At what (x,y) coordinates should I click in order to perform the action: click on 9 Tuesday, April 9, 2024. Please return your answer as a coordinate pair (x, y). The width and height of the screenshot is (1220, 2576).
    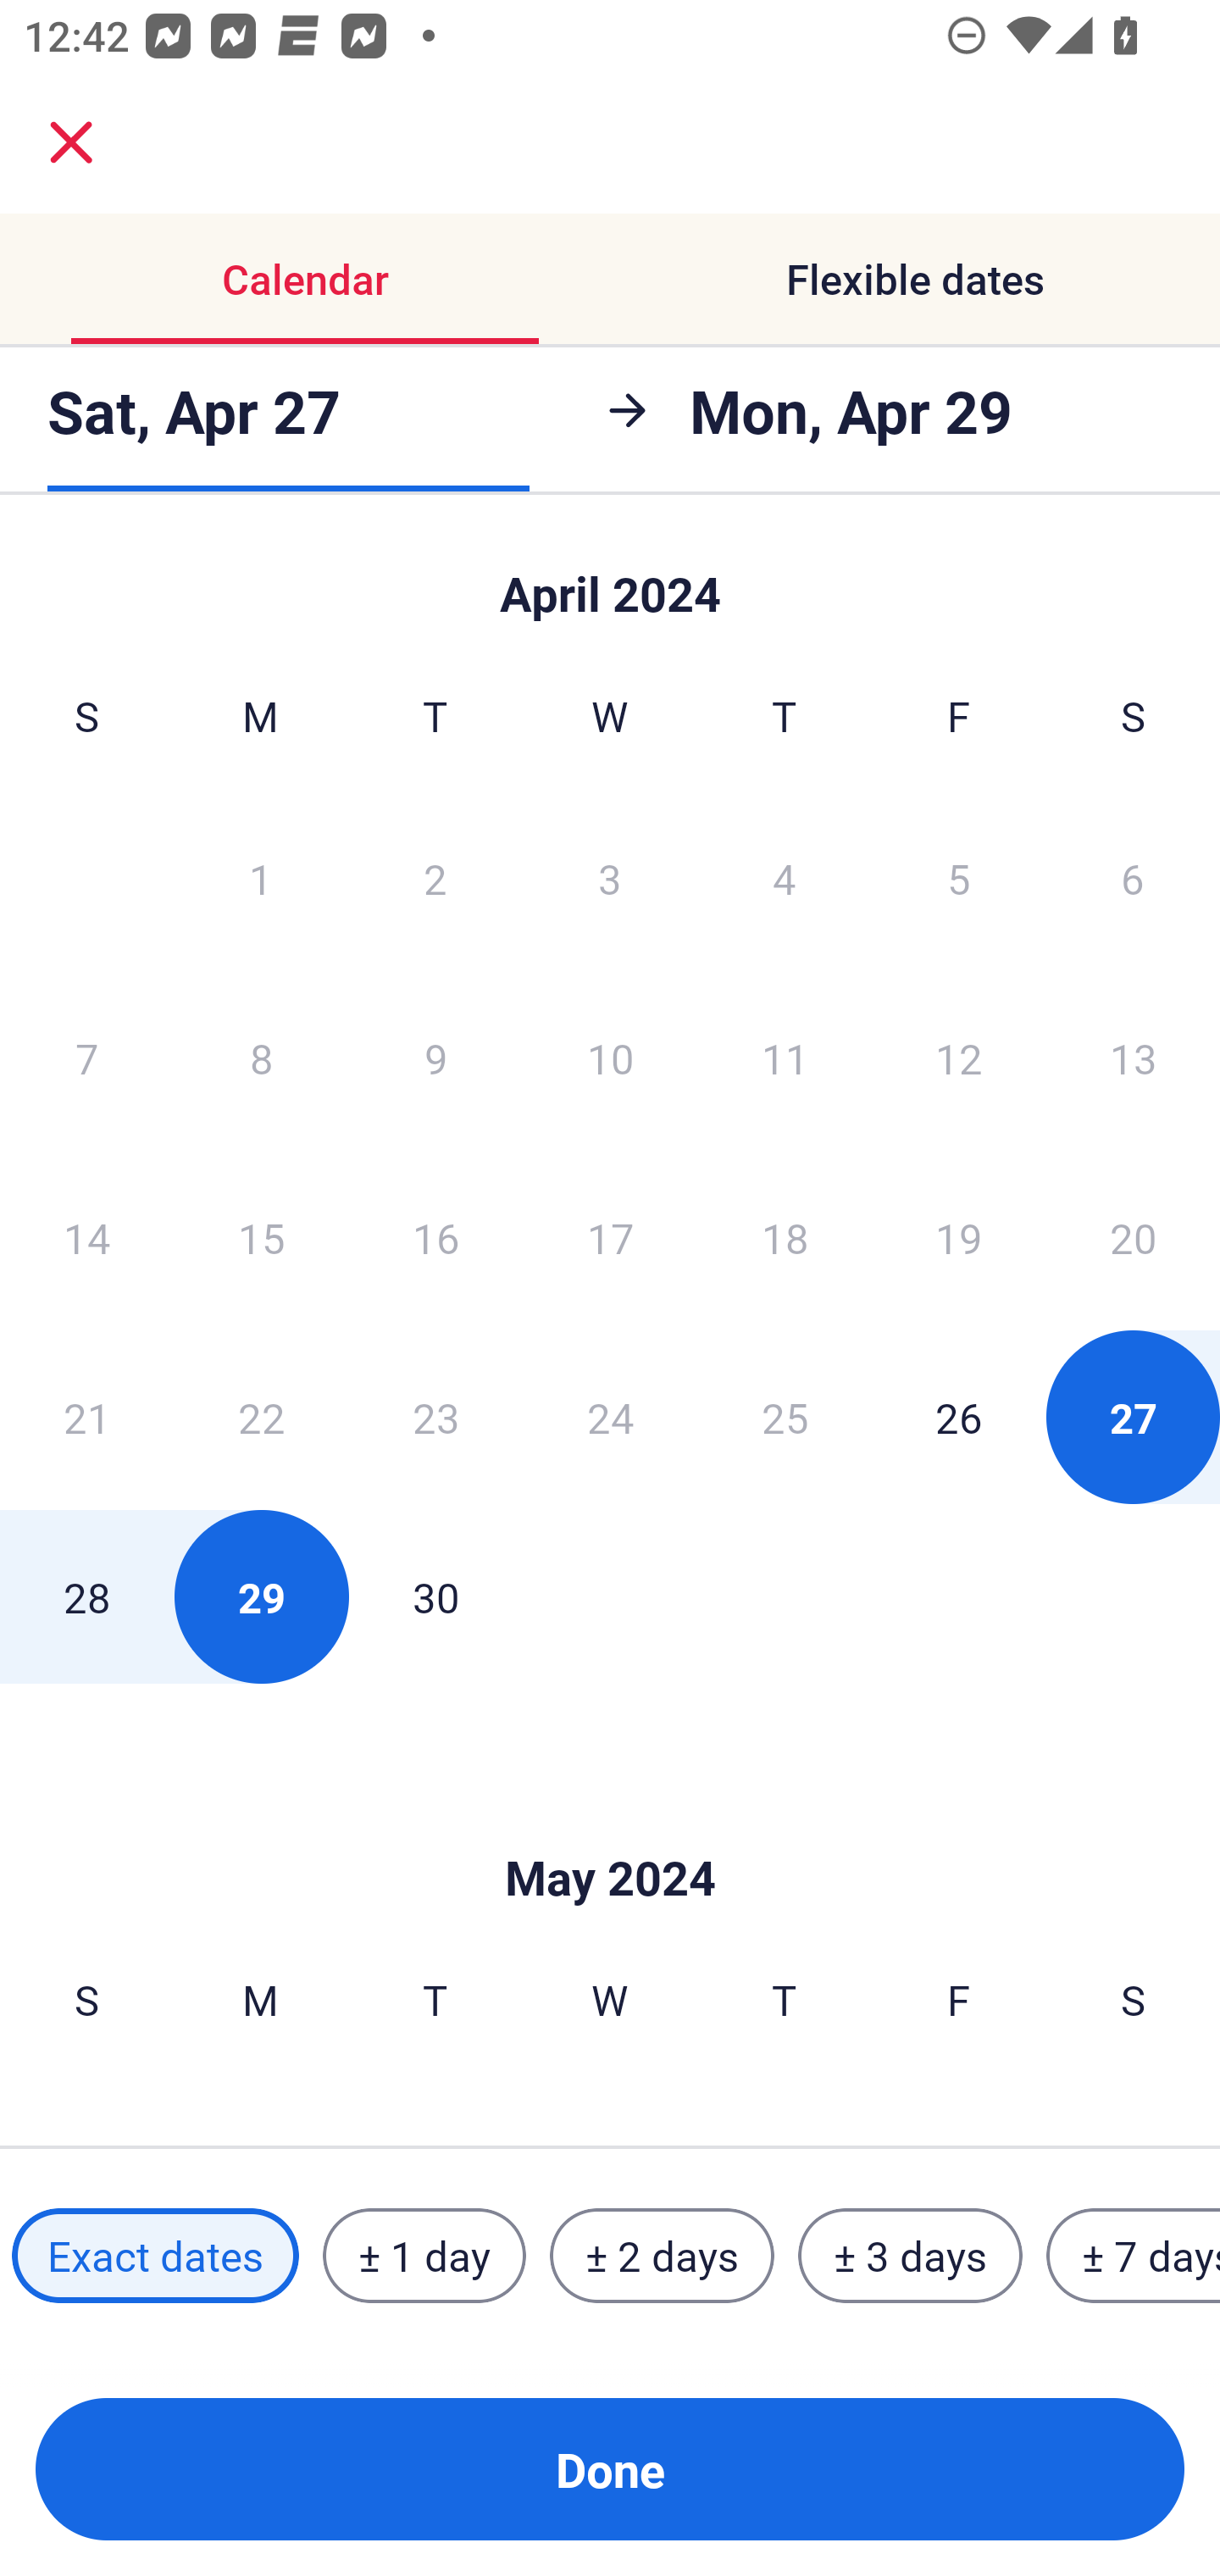
    Looking at the image, I should click on (435, 1058).